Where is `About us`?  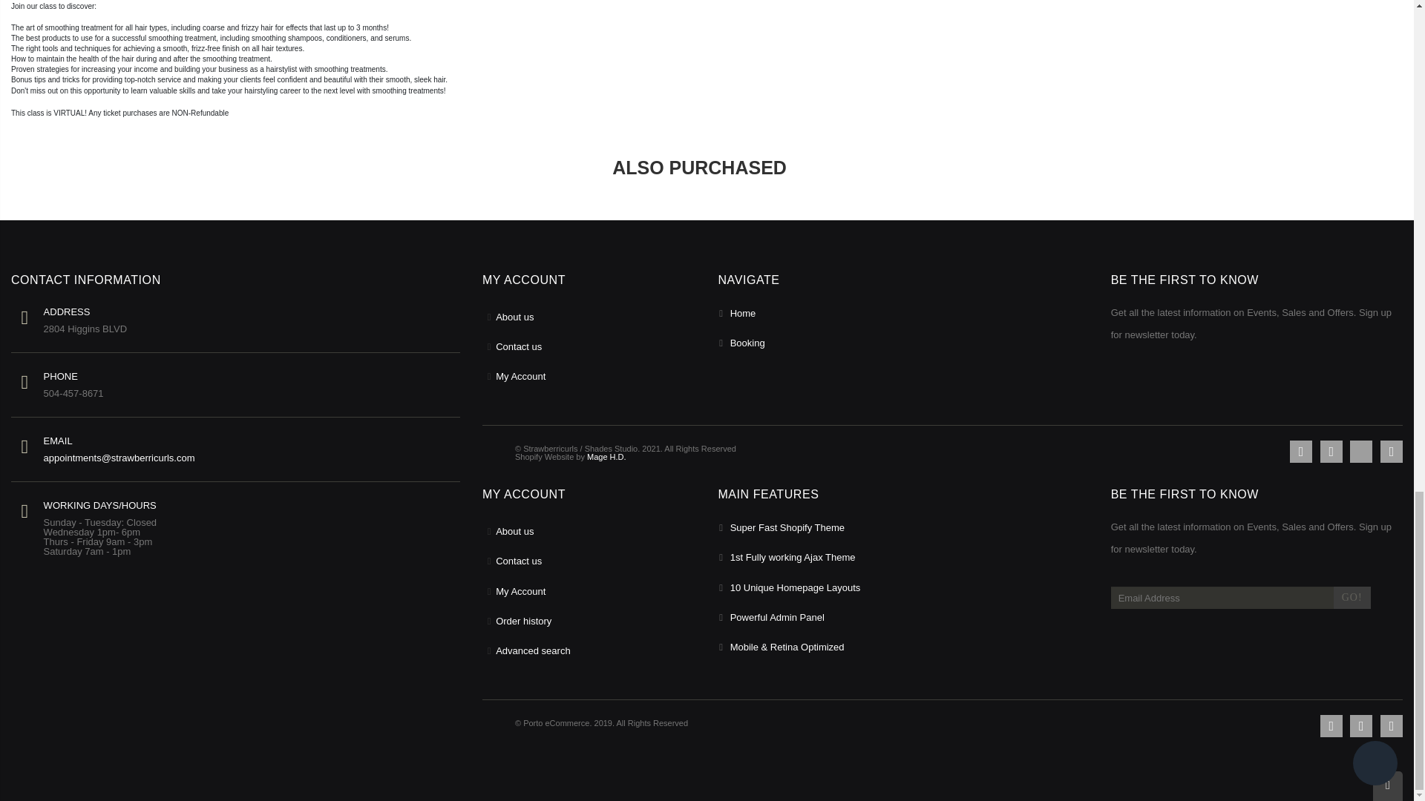
About us is located at coordinates (514, 317).